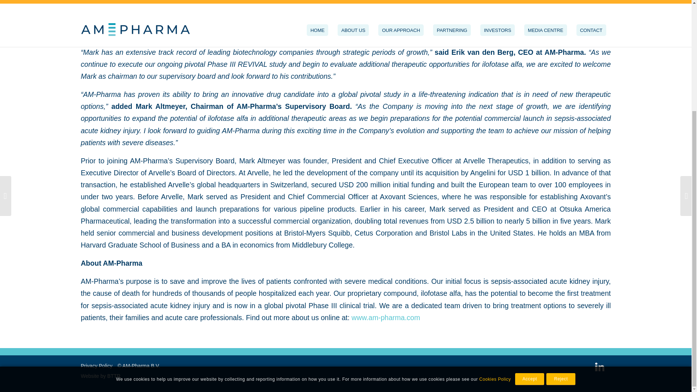 Image resolution: width=697 pixels, height=392 pixels. What do you see at coordinates (386, 317) in the screenshot?
I see `www.am-pharma.com` at bounding box center [386, 317].